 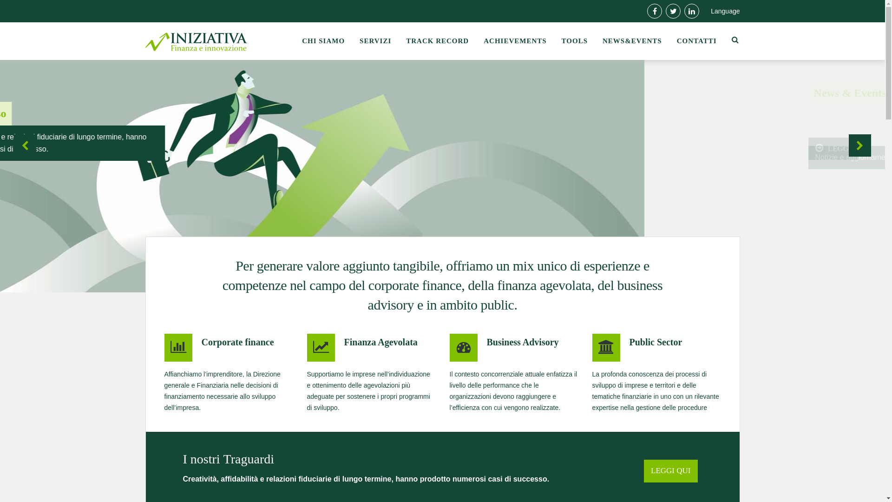 I want to click on Corporate finance, so click(x=238, y=342).